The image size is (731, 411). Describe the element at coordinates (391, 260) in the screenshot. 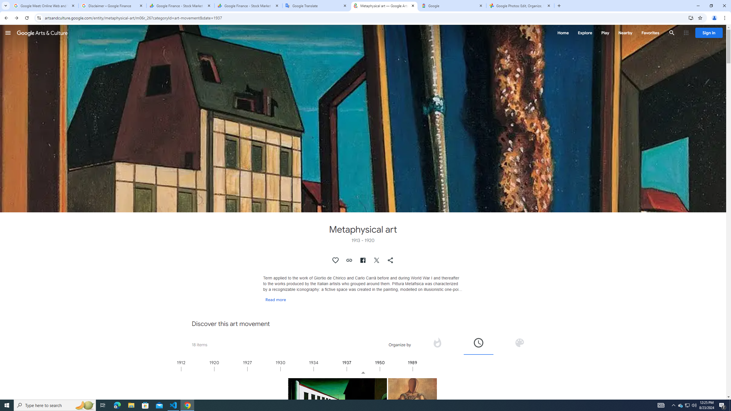

I see `Share "Metaphysical art"` at that location.